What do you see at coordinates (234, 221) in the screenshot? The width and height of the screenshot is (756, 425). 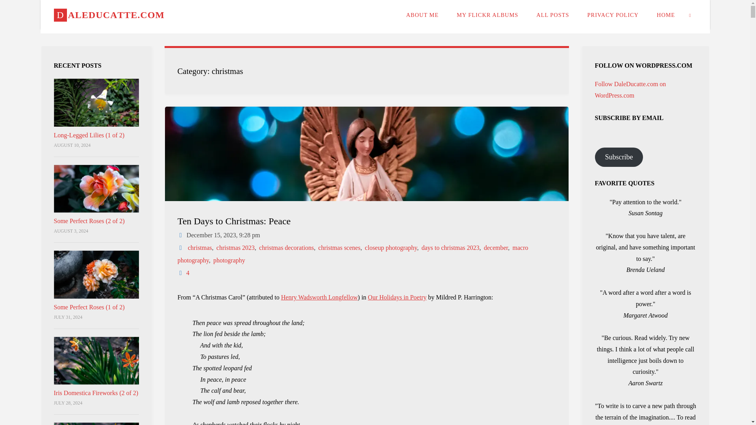 I see `Ten Days to Christmas: Peace` at bounding box center [234, 221].